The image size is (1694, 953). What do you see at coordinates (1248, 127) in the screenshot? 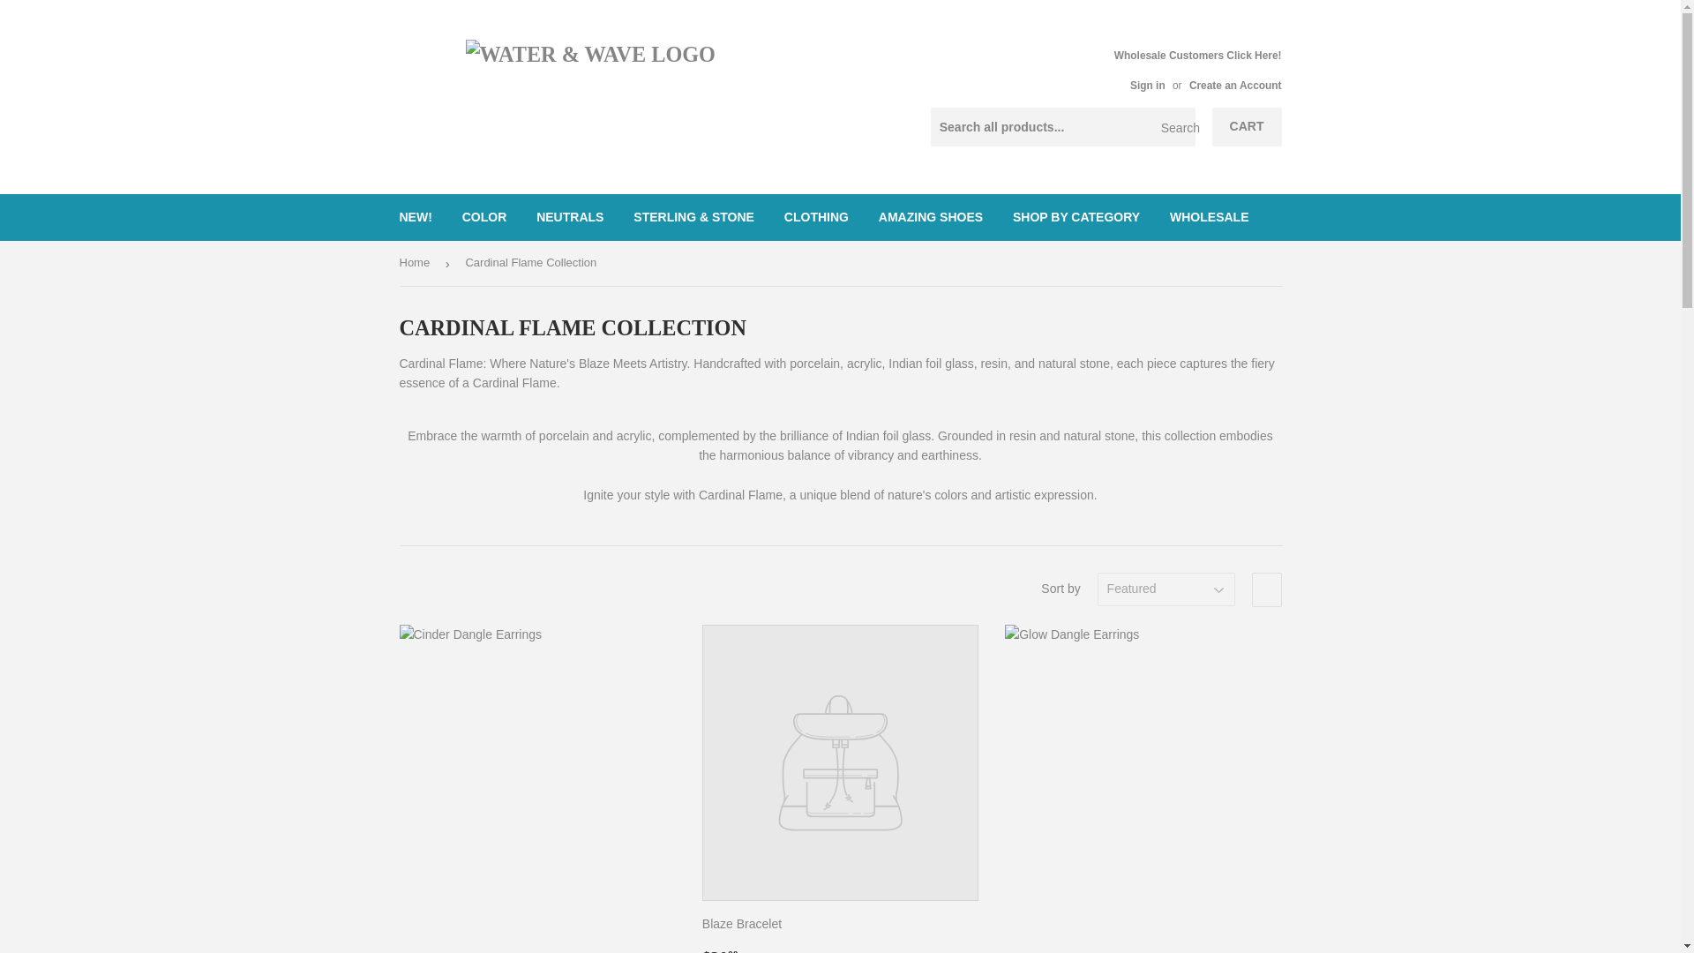
I see `CART` at bounding box center [1248, 127].